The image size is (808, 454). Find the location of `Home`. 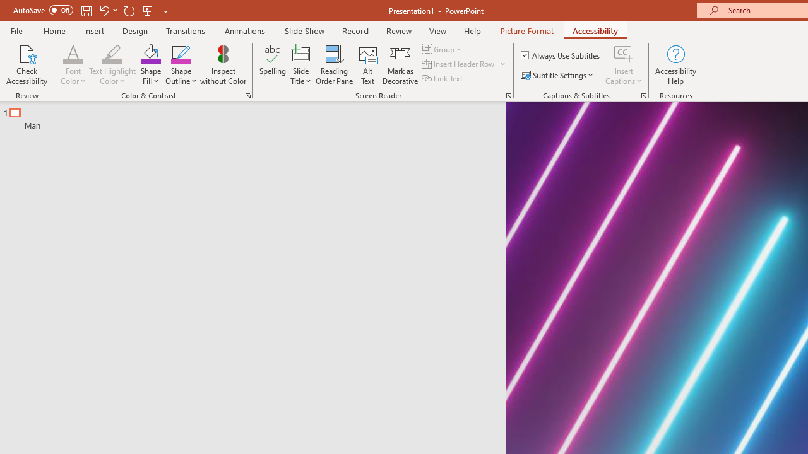

Home is located at coordinates (54, 30).